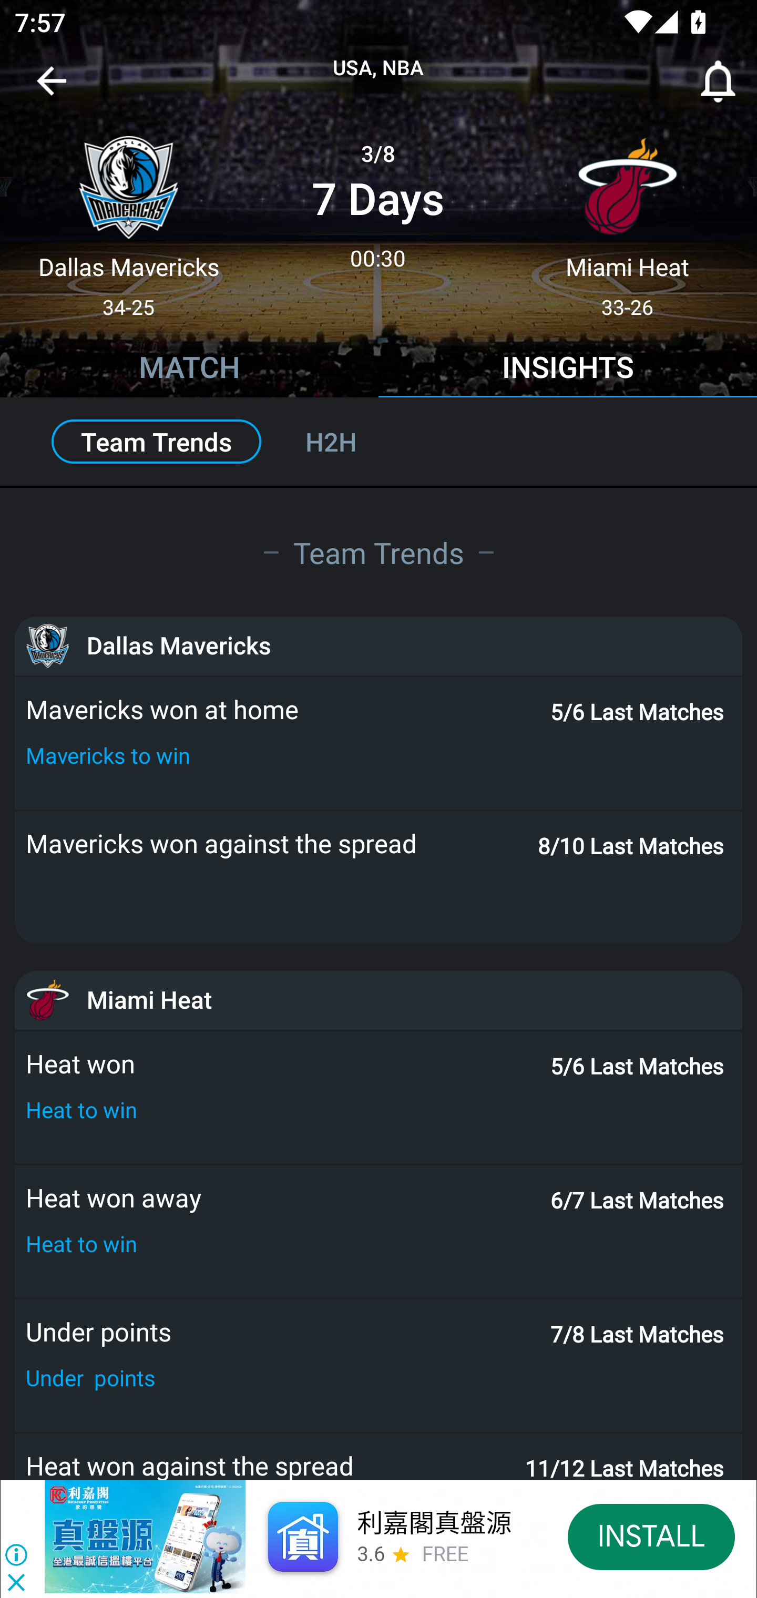 This screenshot has width=757, height=1598. What do you see at coordinates (652, 1536) in the screenshot?
I see `INSTALL` at bounding box center [652, 1536].